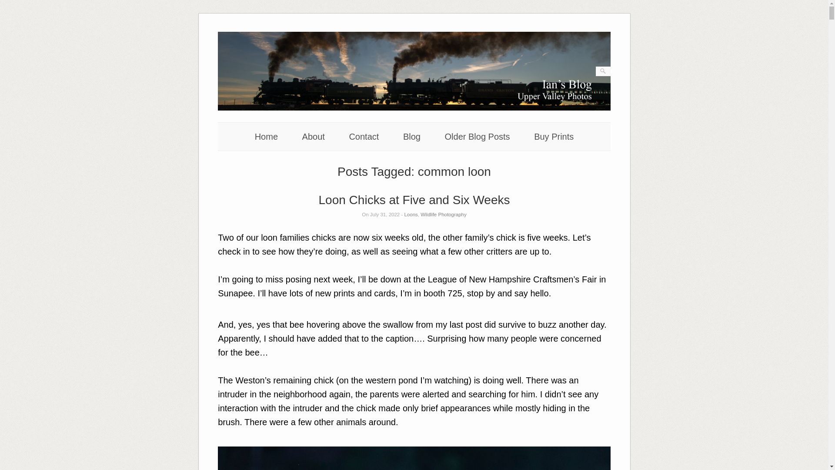  Describe the element at coordinates (443, 214) in the screenshot. I see `Wildlife Photography` at that location.